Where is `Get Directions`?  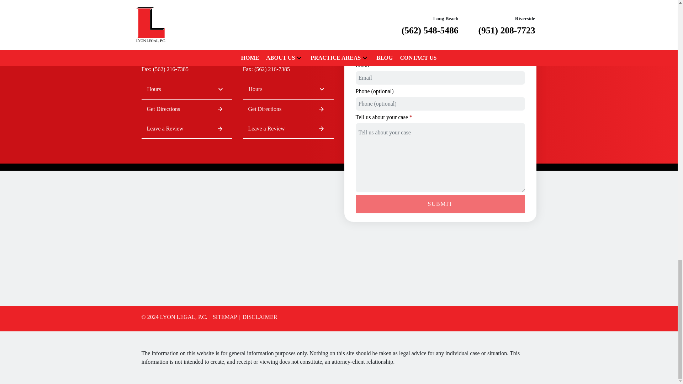 Get Directions is located at coordinates (186, 109).